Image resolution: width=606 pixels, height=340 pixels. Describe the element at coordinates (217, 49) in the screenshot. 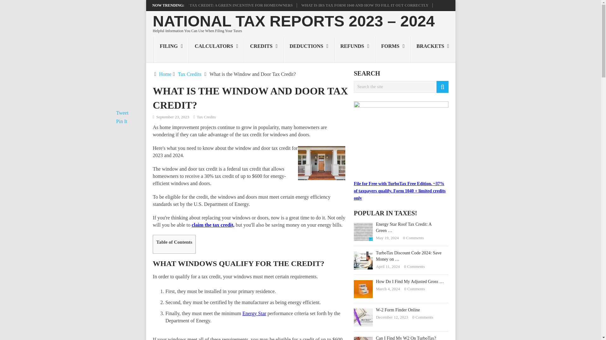

I see `CALCULATORS` at that location.